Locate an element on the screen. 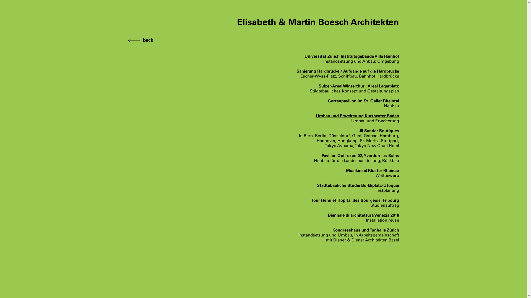 Image resolution: width=531 pixels, height=298 pixels. Umbau und Erweiterung Kurtheater Baden is located at coordinates (357, 116).